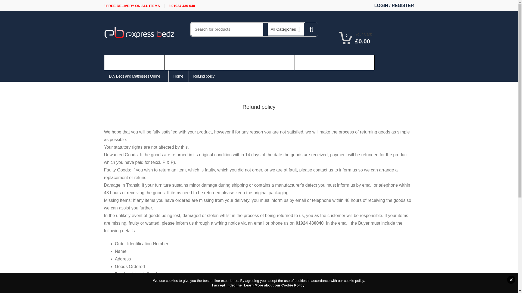  Describe the element at coordinates (194, 63) in the screenshot. I see `Beds` at that location.